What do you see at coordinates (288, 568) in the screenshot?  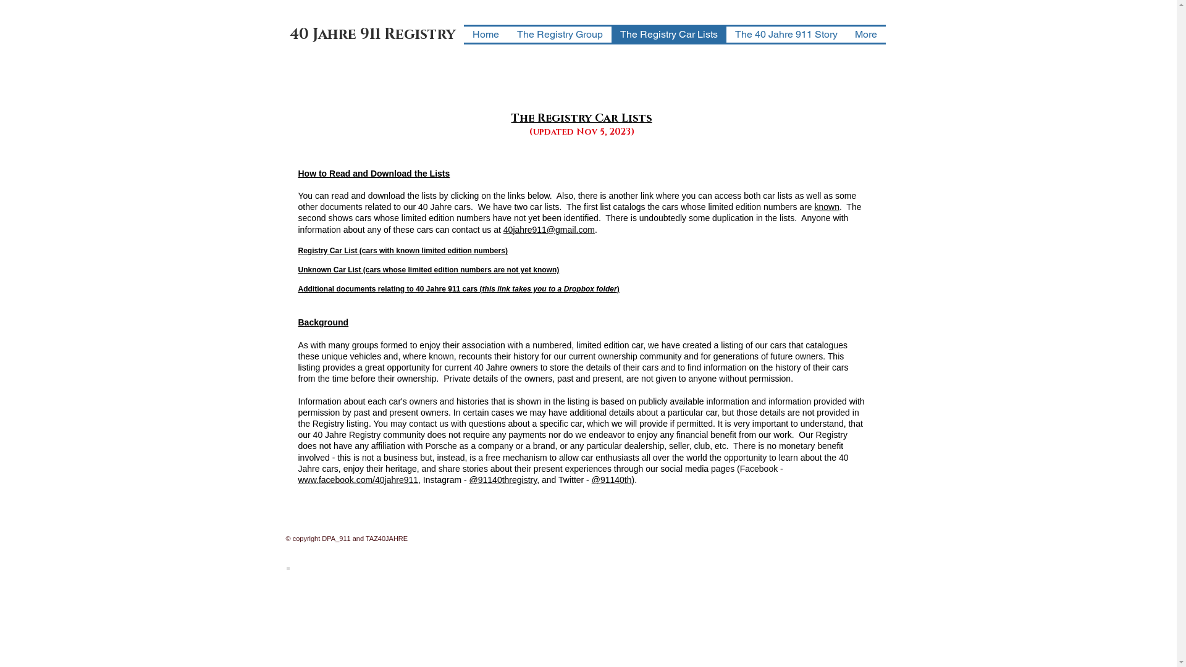 I see `Embedded Content` at bounding box center [288, 568].